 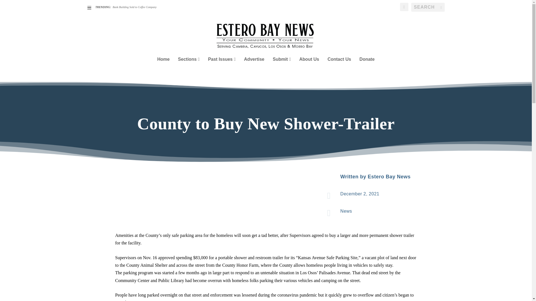 What do you see at coordinates (189, 67) in the screenshot?
I see `Sections` at bounding box center [189, 67].